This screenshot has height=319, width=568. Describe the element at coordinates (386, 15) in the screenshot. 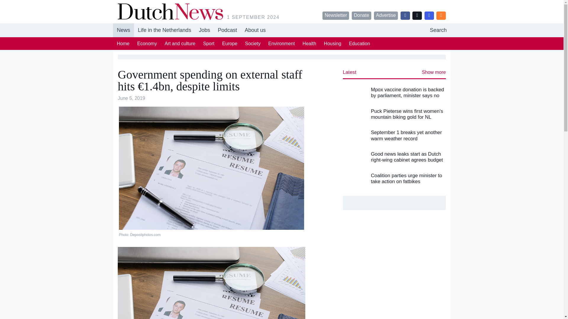

I see `Advertise` at that location.